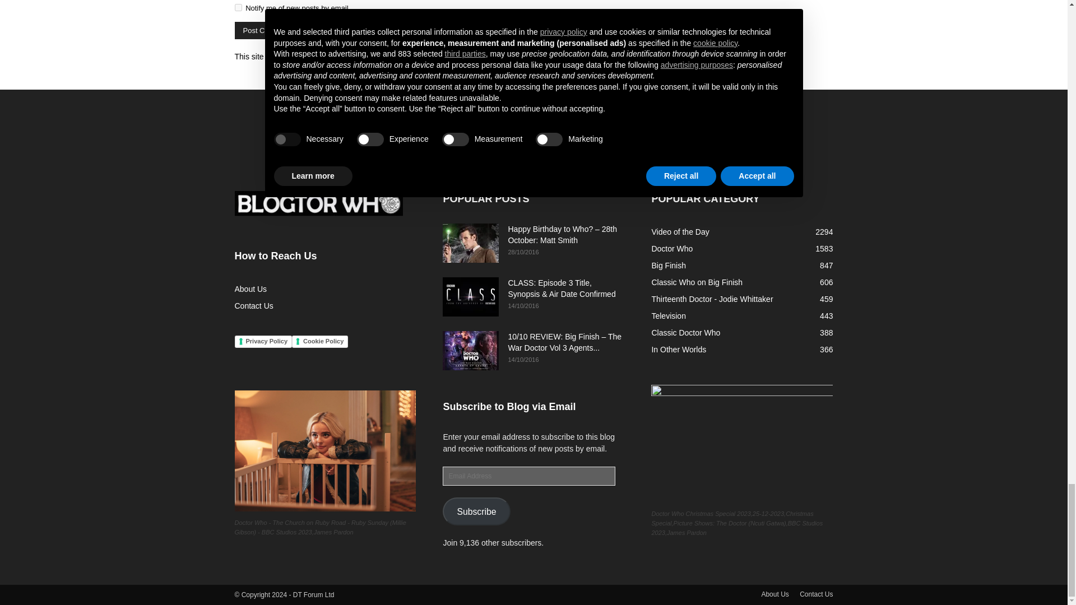 The image size is (1076, 605). What do you see at coordinates (238, 7) in the screenshot?
I see `subscribe` at bounding box center [238, 7].